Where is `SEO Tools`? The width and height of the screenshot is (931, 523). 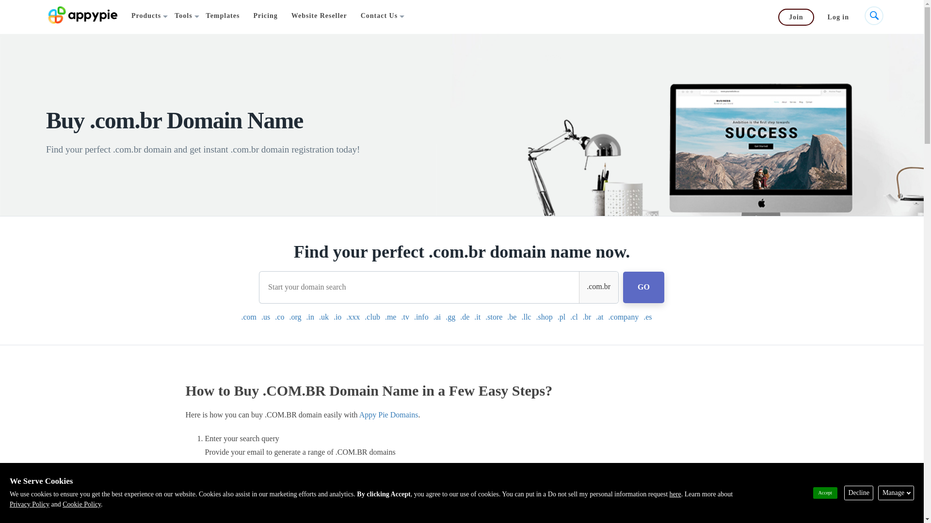
SEO Tools is located at coordinates (183, 16).